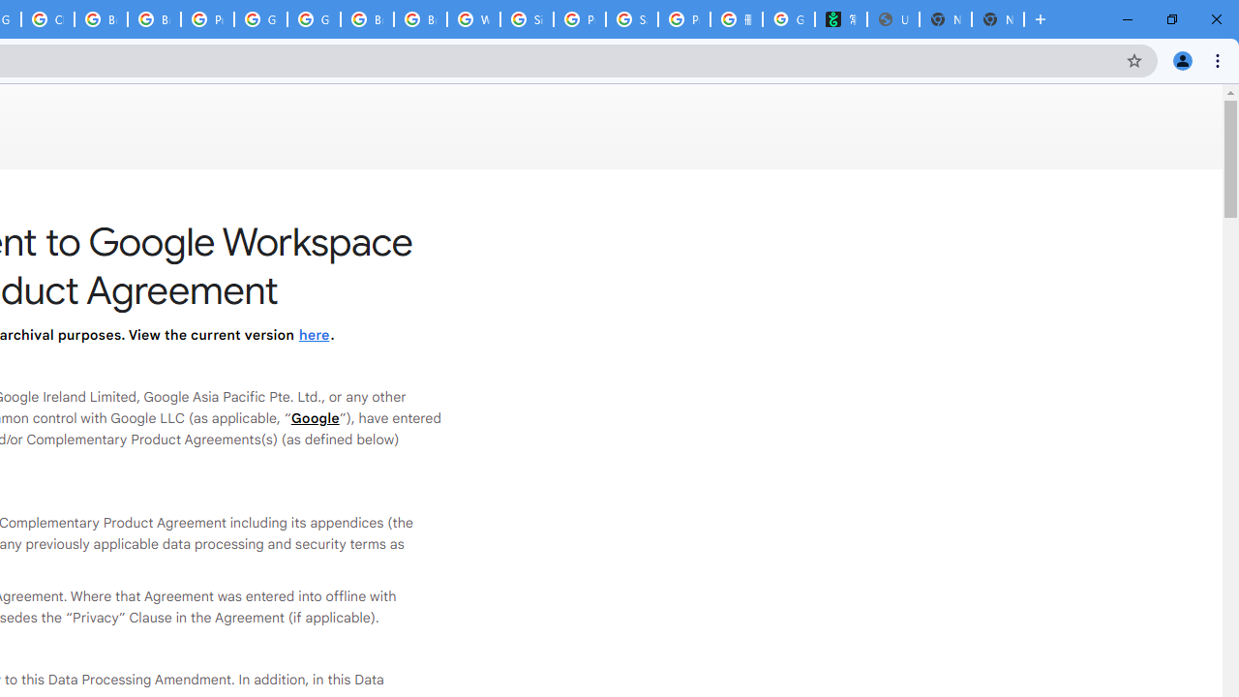 The height and width of the screenshot is (697, 1239). I want to click on Sign in - Google Accounts, so click(527, 19).